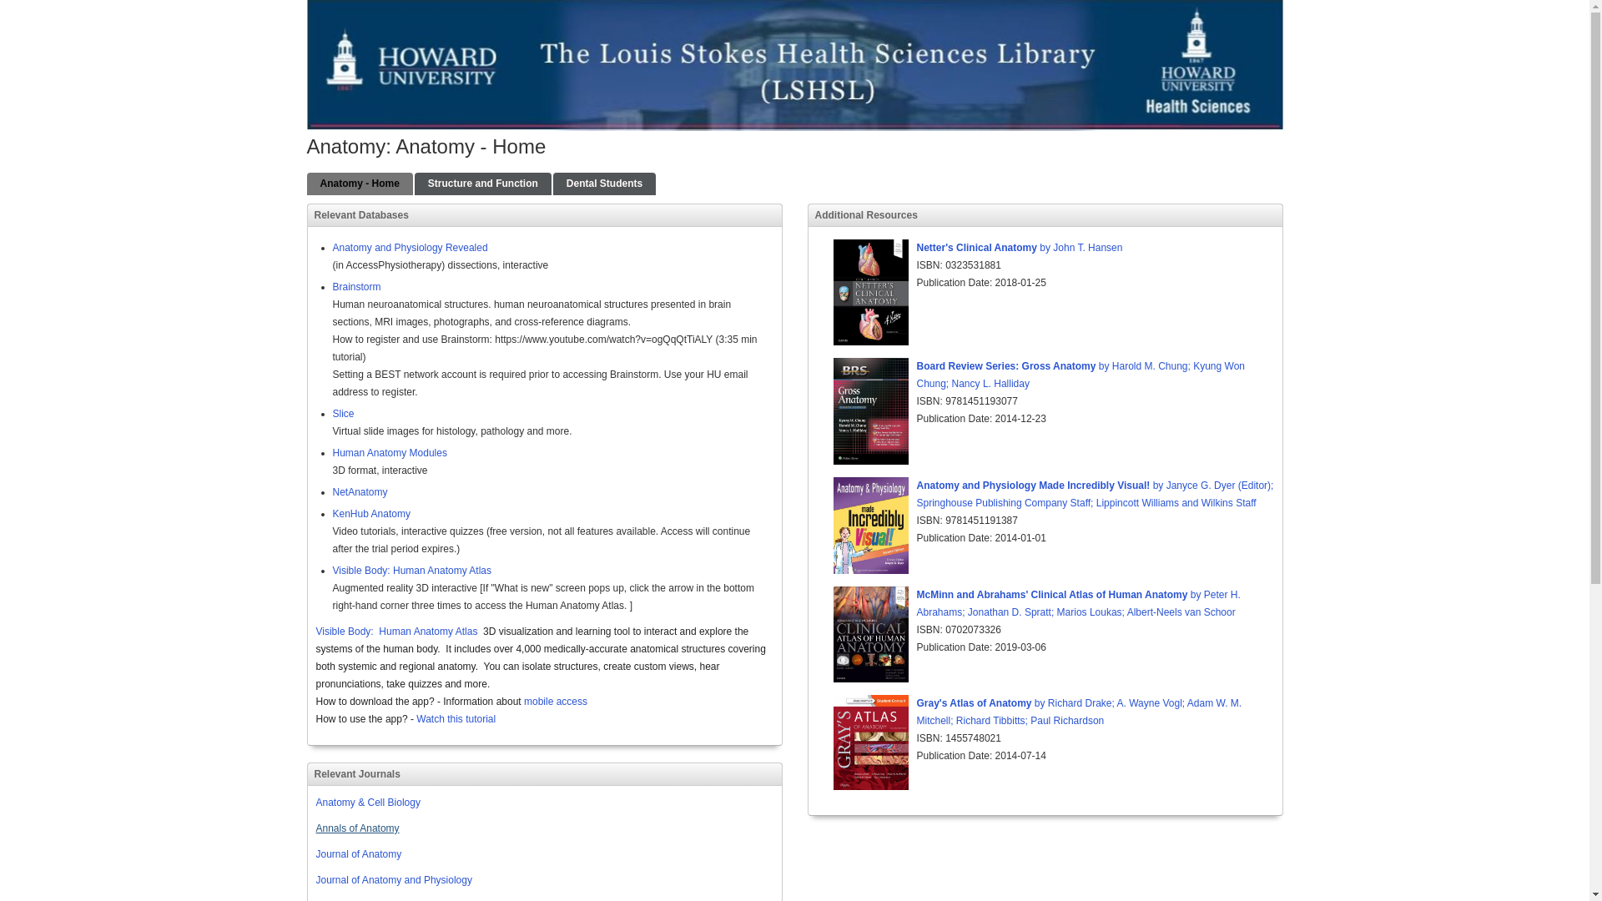 This screenshot has width=1602, height=901. Describe the element at coordinates (396, 631) in the screenshot. I see `Visible Body:  Human Anatomy Atlas` at that location.